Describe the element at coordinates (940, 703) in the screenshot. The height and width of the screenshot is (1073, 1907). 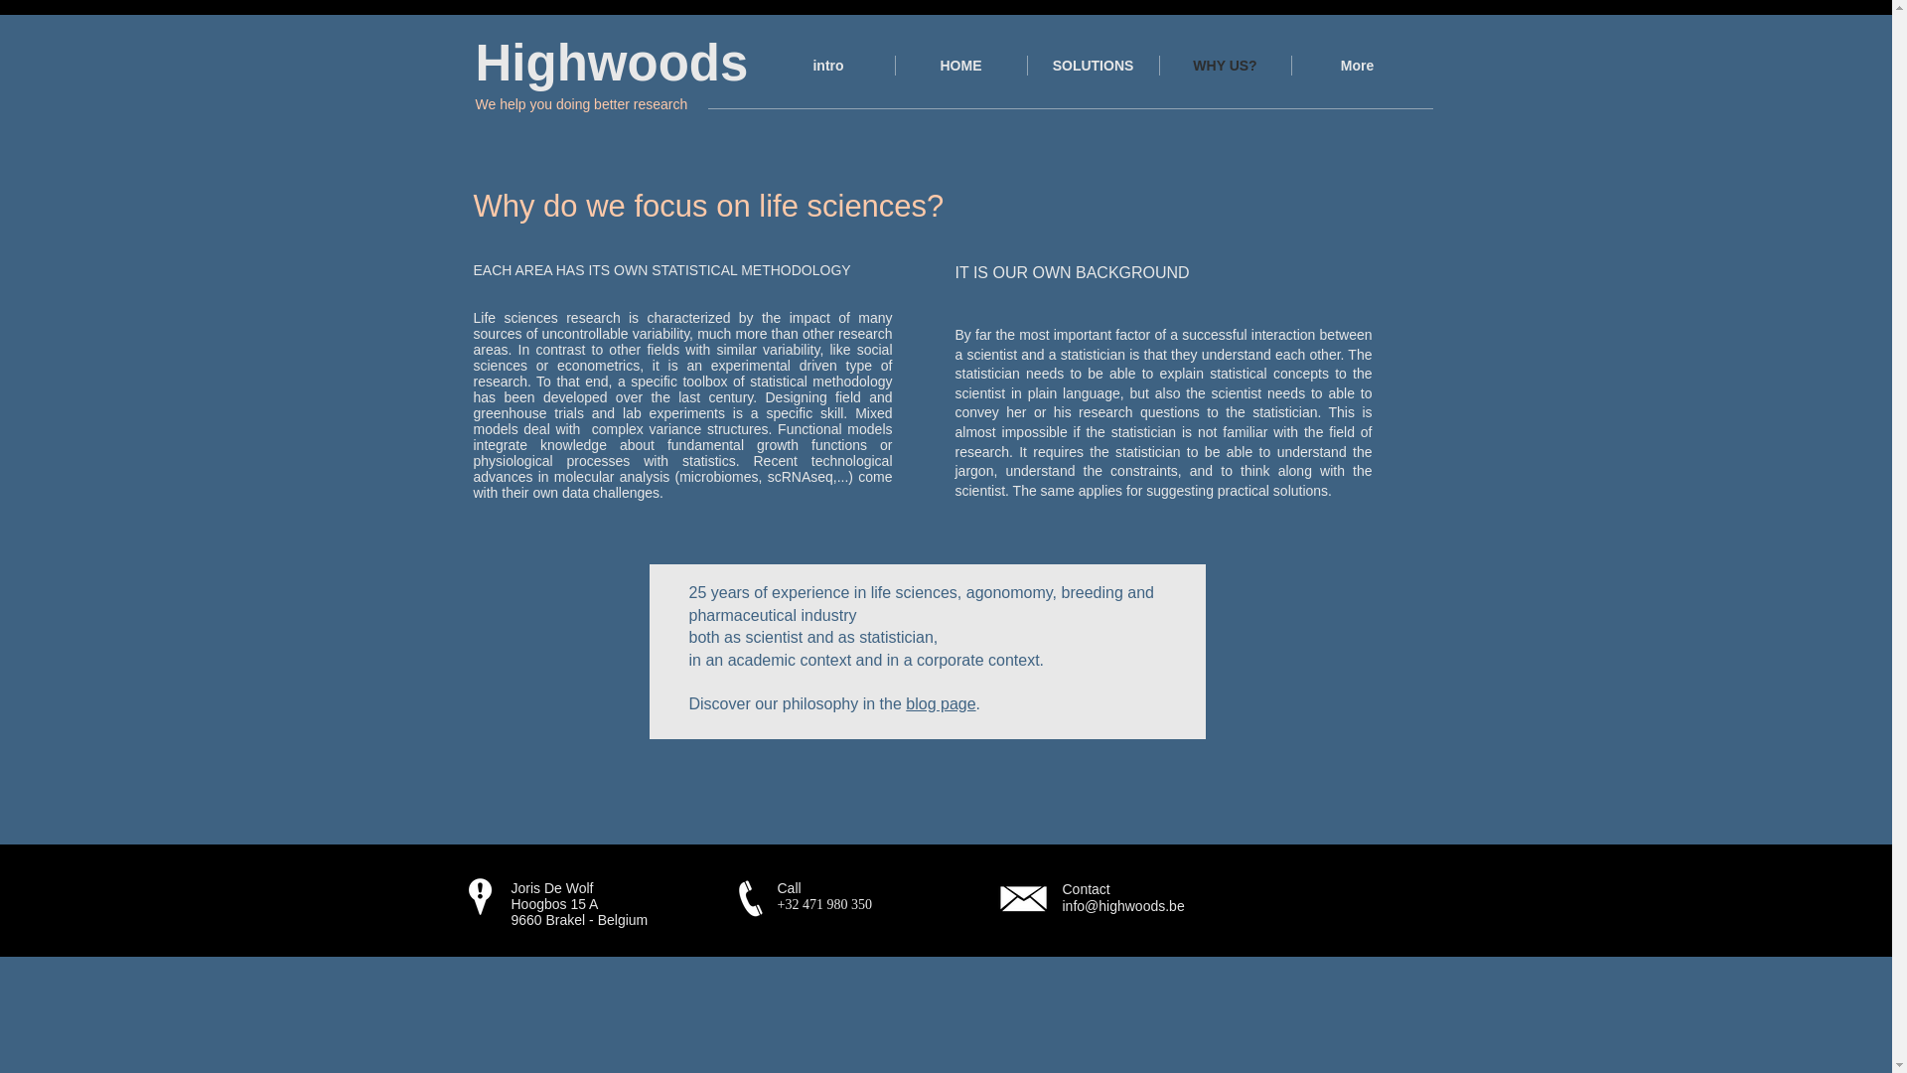
I see `blog page` at that location.